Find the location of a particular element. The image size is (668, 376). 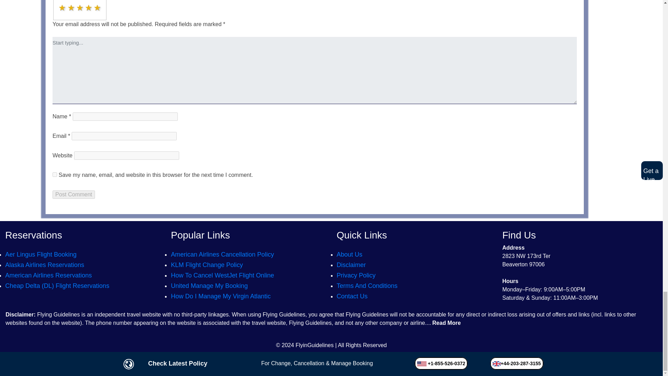

Post Comment is located at coordinates (74, 194).